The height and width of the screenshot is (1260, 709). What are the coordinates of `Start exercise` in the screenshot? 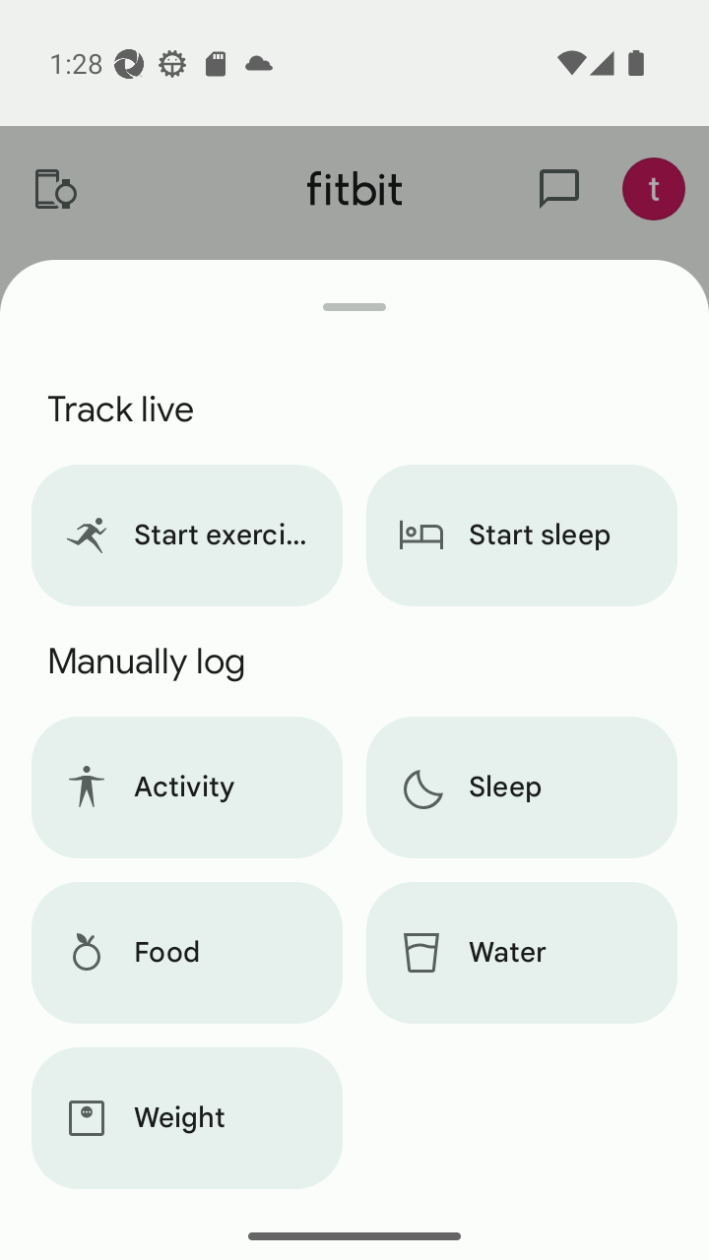 It's located at (186, 535).